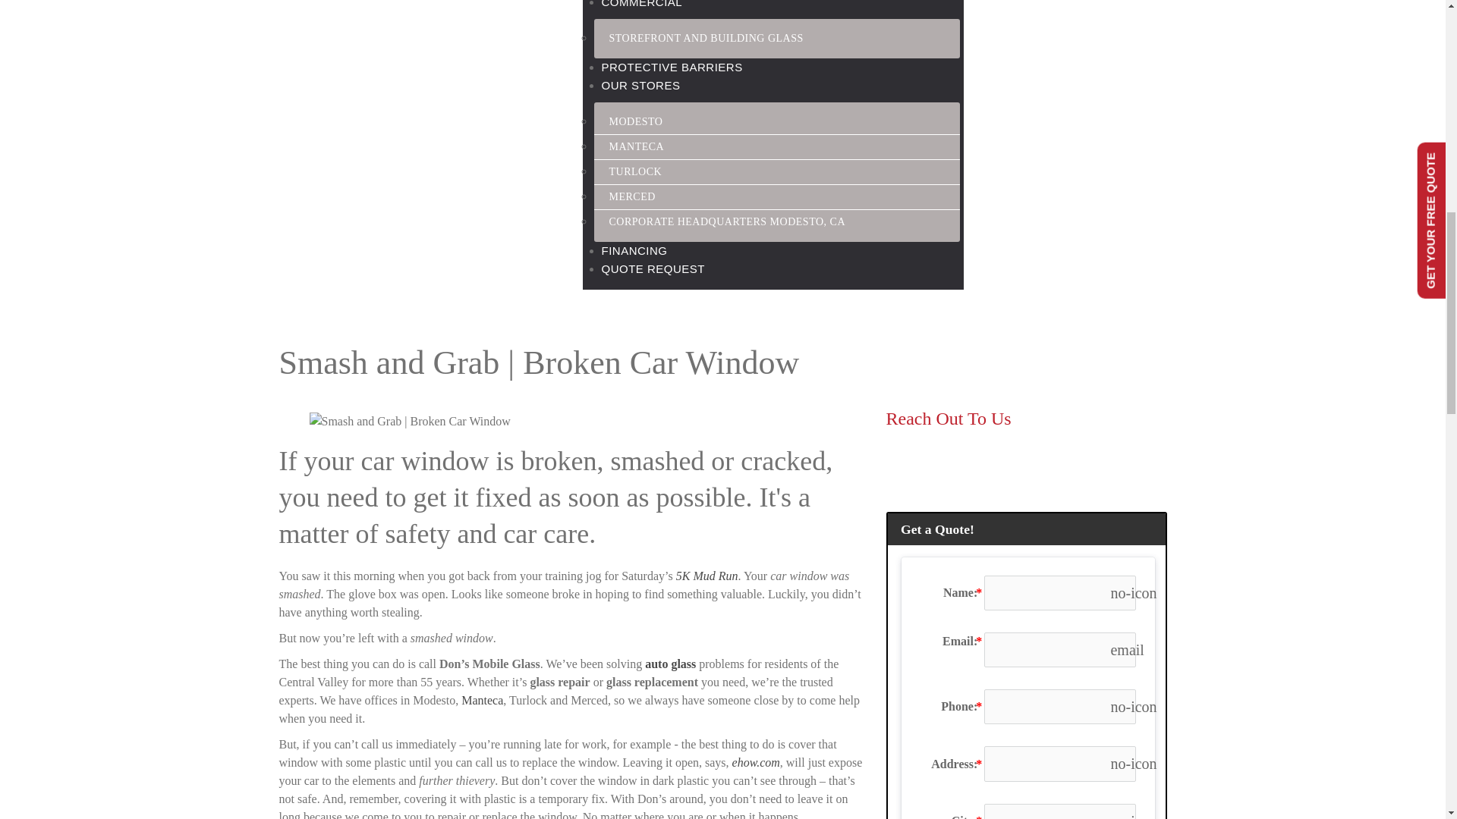 The width and height of the screenshot is (1457, 819). Describe the element at coordinates (634, 121) in the screenshot. I see `MODESTO` at that location.